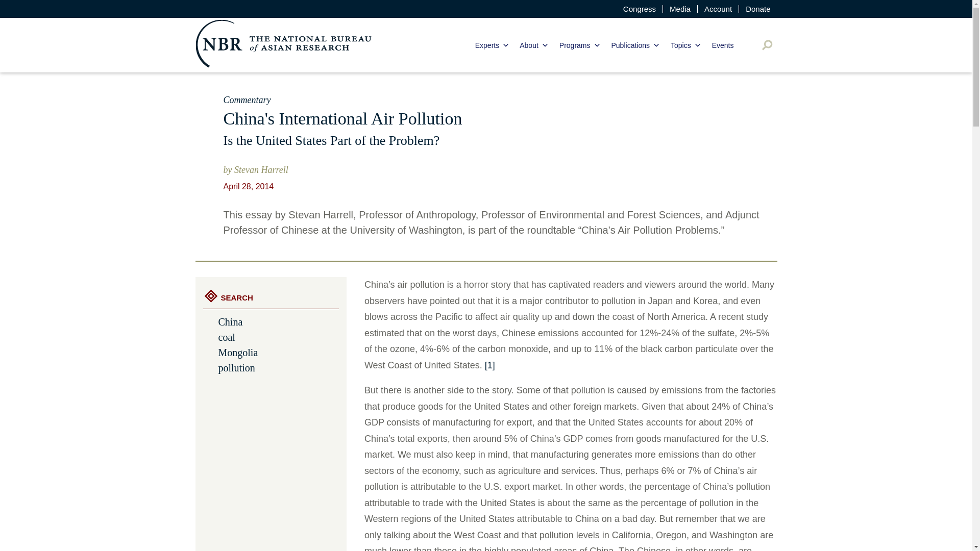 The image size is (980, 551). I want to click on Media, so click(680, 8).